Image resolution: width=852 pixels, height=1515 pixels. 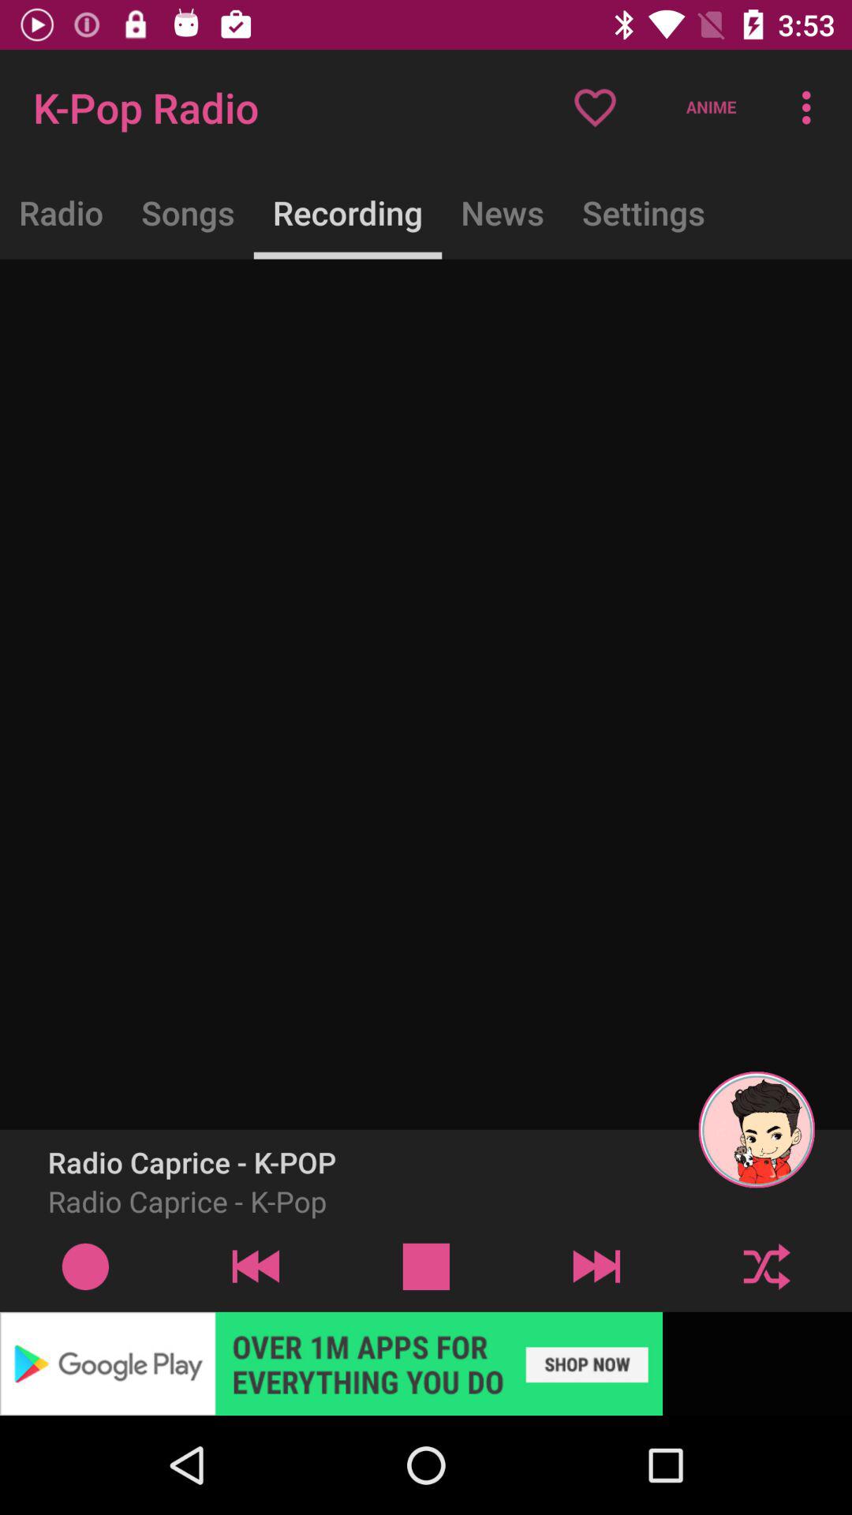 I want to click on pause option, so click(x=426, y=1266).